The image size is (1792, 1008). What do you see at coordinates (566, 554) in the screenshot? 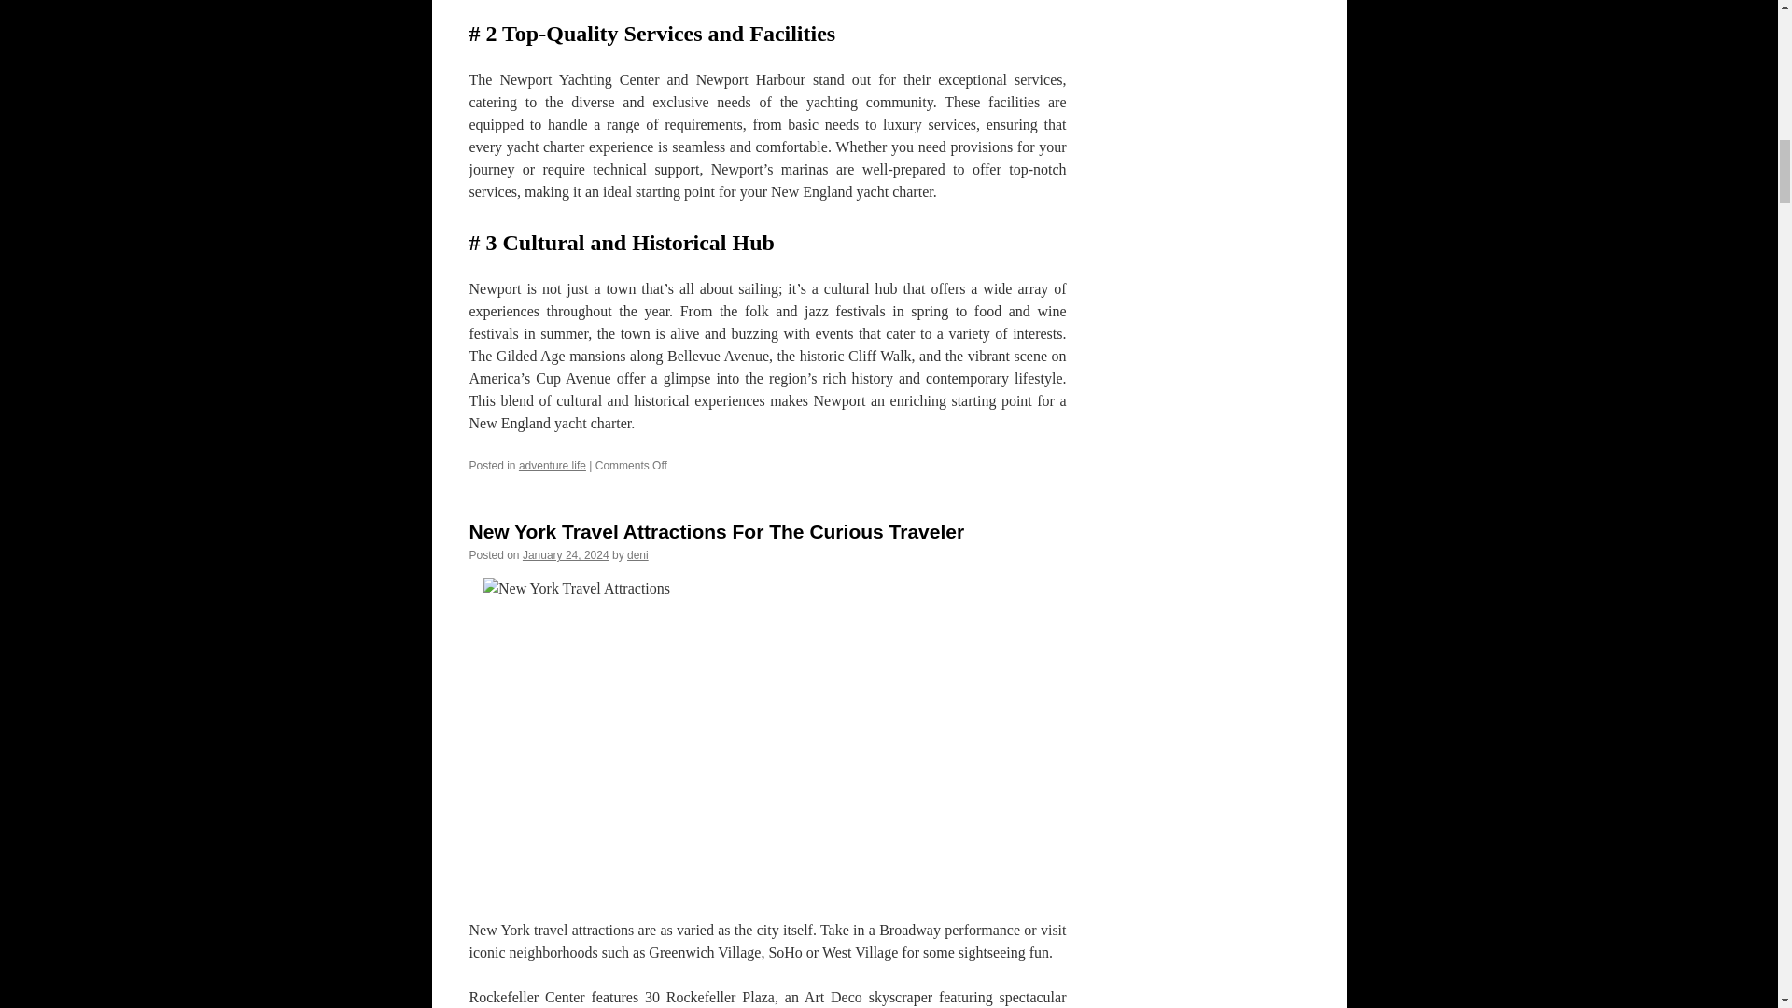
I see `January 24, 2024` at bounding box center [566, 554].